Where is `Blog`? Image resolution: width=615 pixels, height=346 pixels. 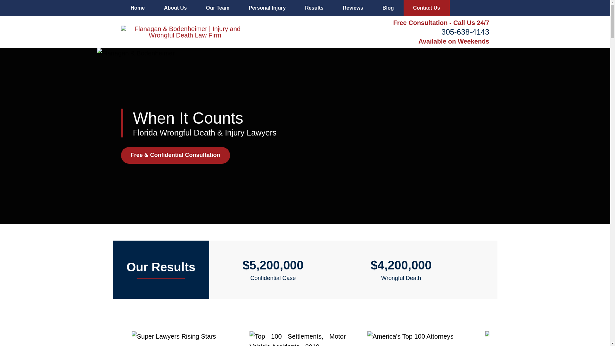 Blog is located at coordinates (388, 8).